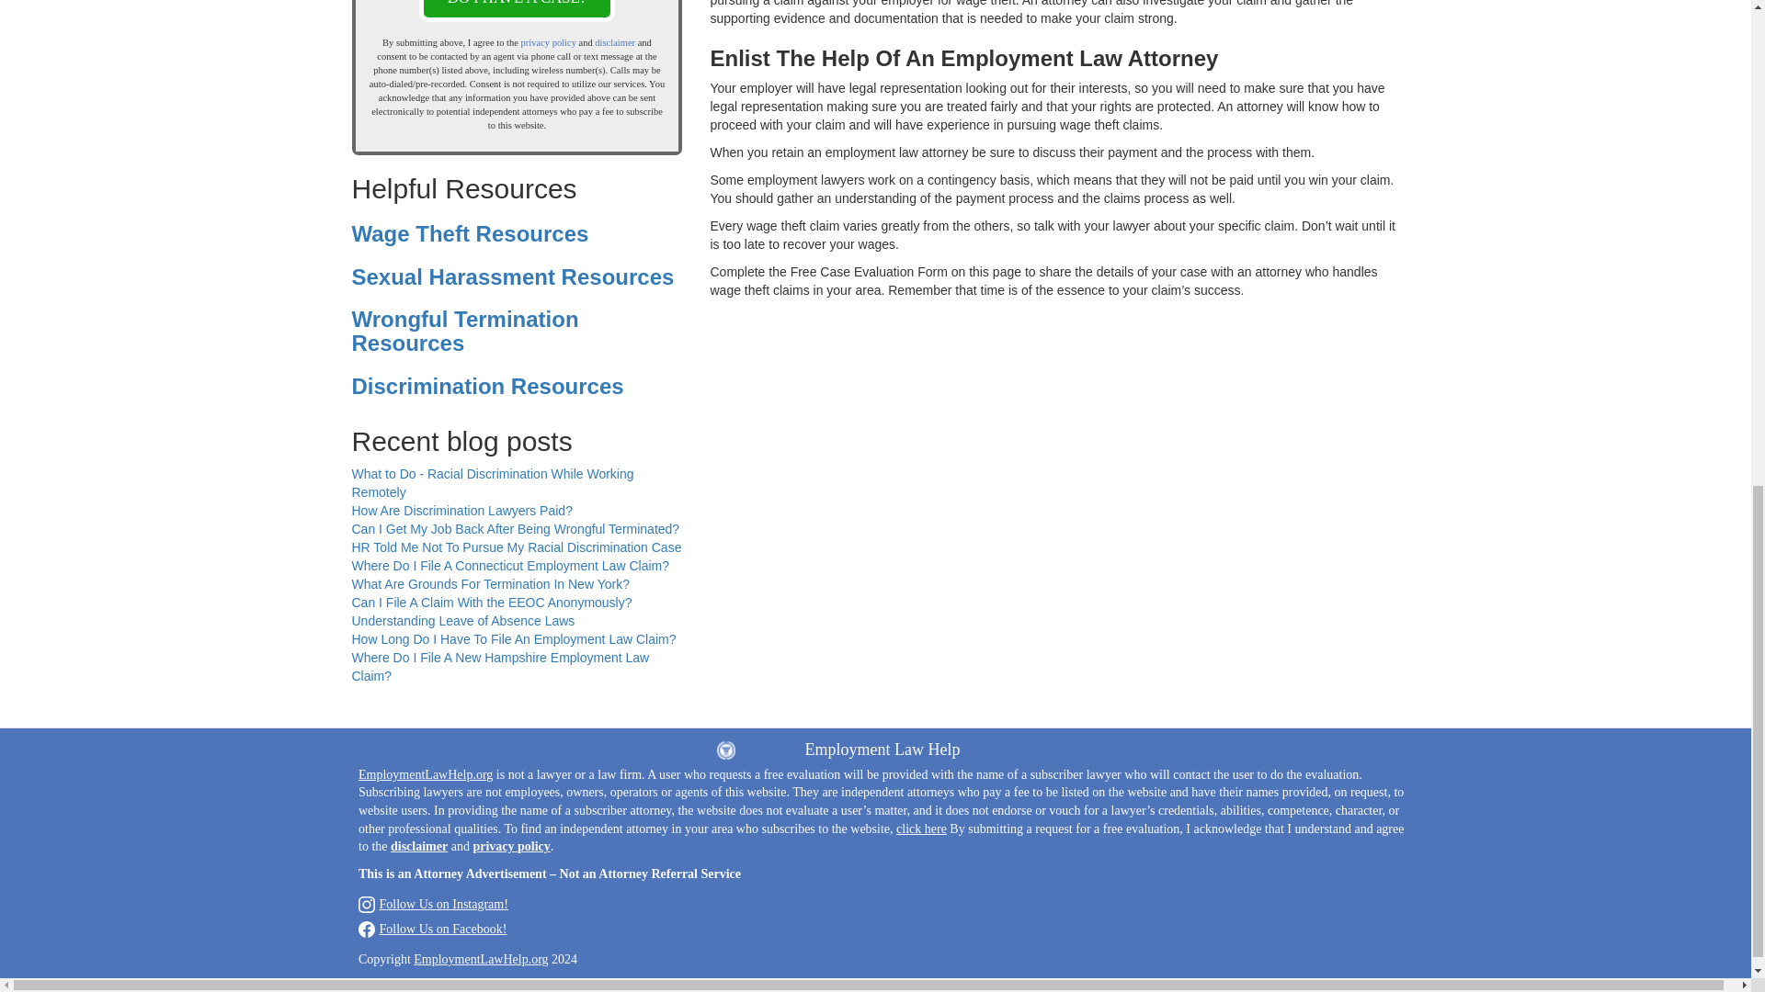 The image size is (1765, 992). I want to click on What Are Grounds For Termination In New York?, so click(489, 583).